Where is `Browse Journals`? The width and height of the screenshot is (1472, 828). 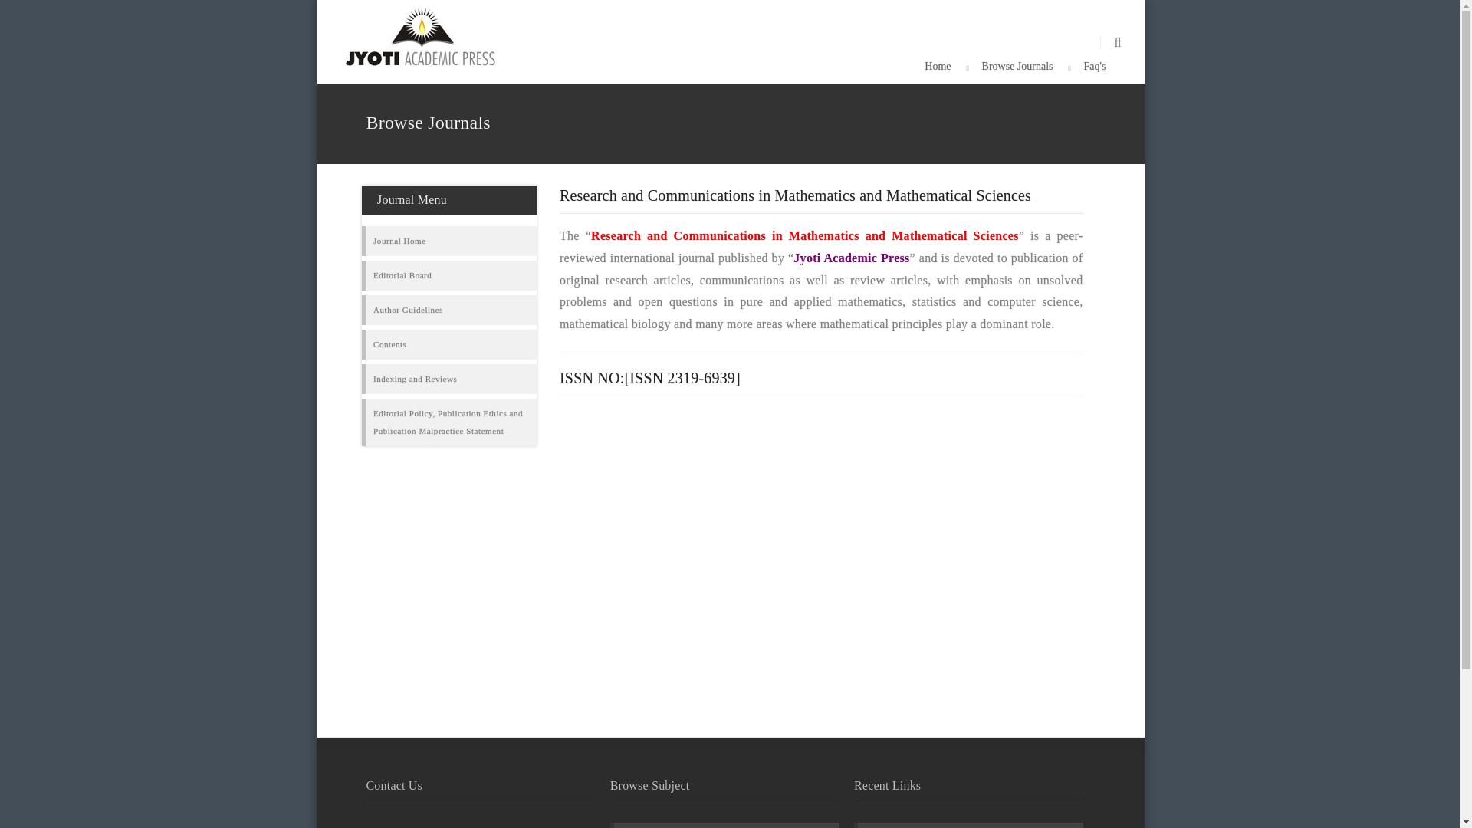 Browse Journals is located at coordinates (1017, 67).